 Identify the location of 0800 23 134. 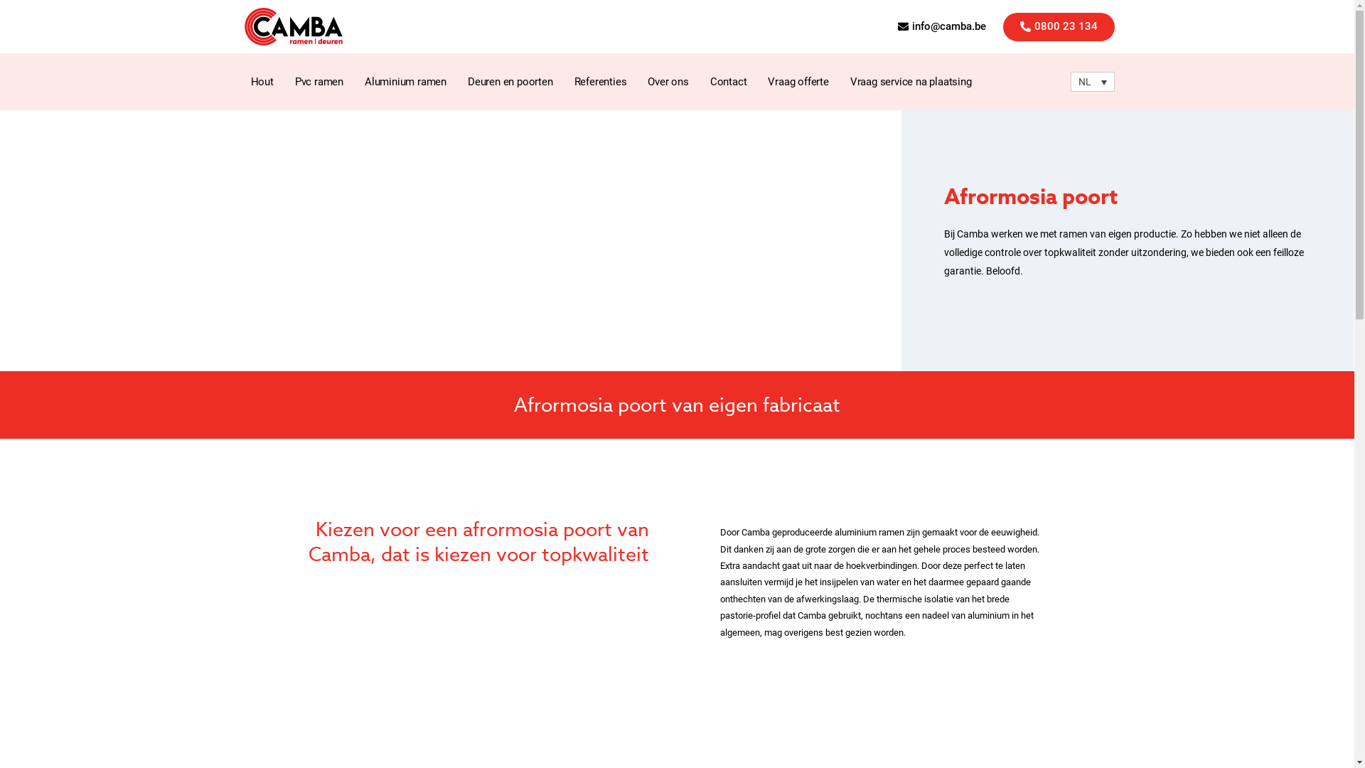
(1058, 27).